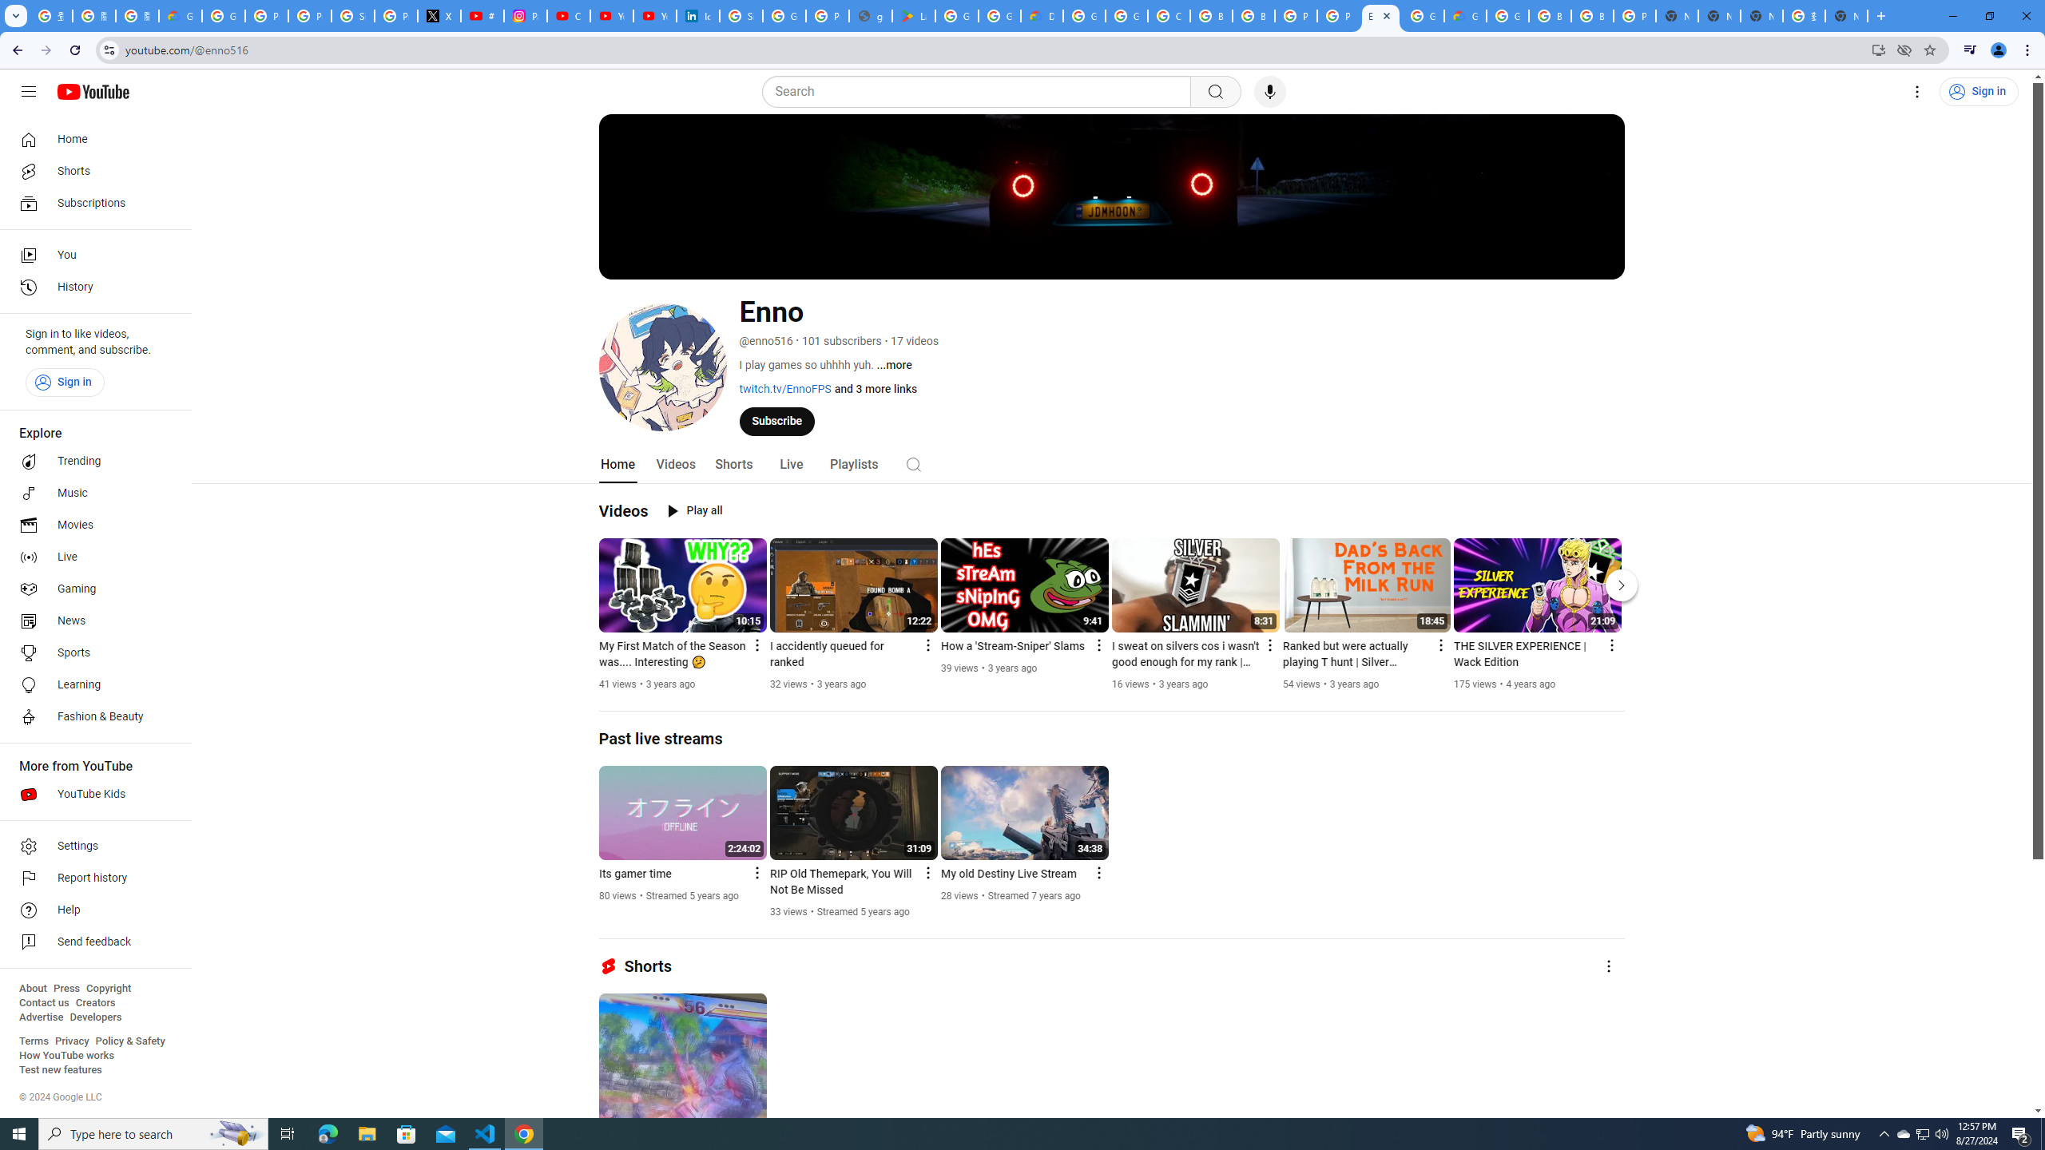 Image resolution: width=2045 pixels, height=1150 pixels. What do you see at coordinates (654, 16) in the screenshot?
I see `YouTube Culture & Trends - YouTube Top 10, 2021` at bounding box center [654, 16].